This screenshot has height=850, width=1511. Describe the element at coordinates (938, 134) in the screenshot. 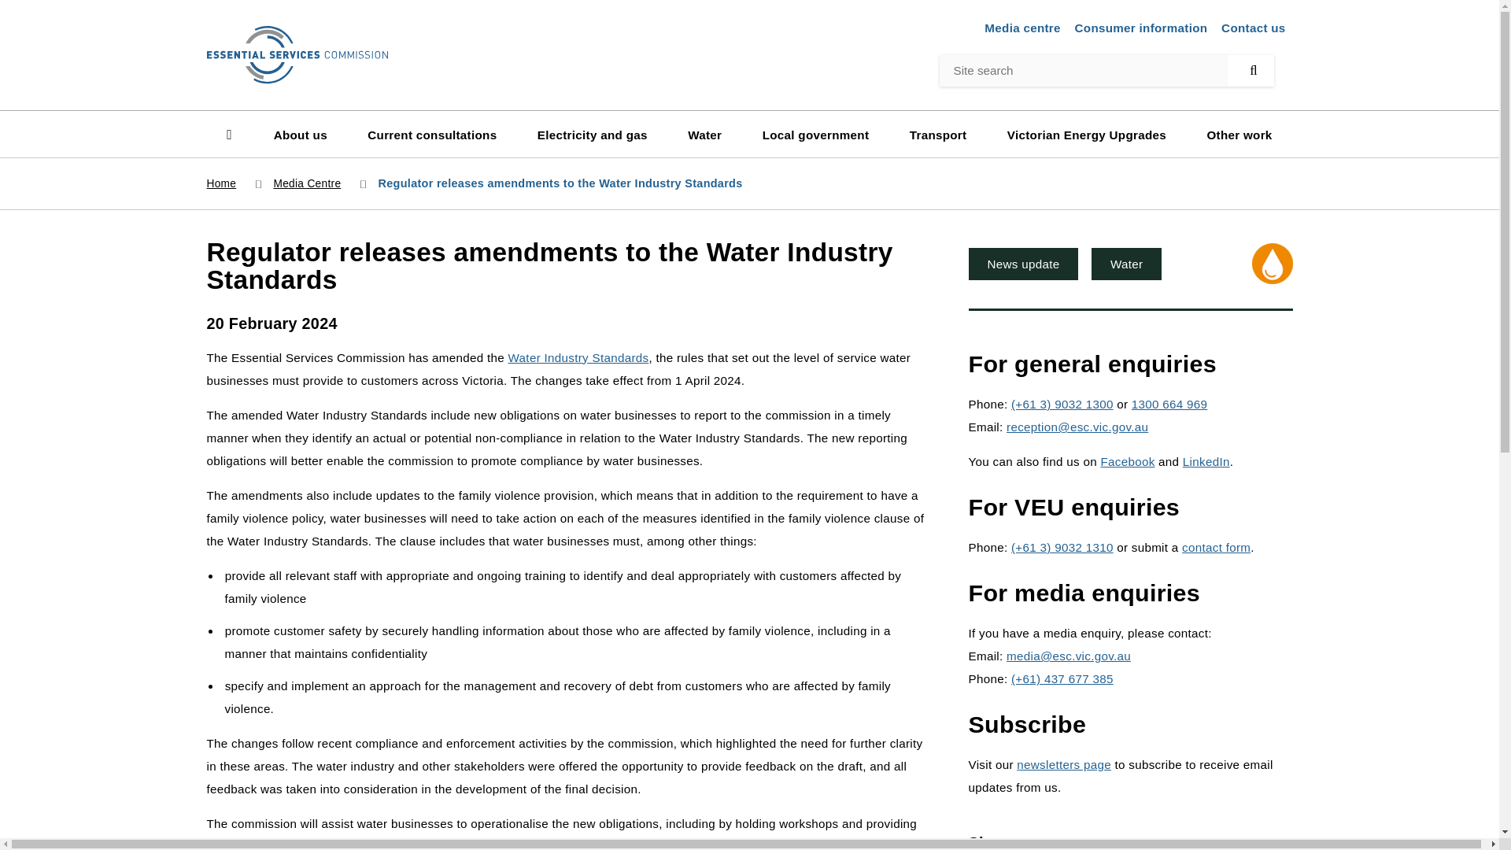

I see `Transport` at that location.